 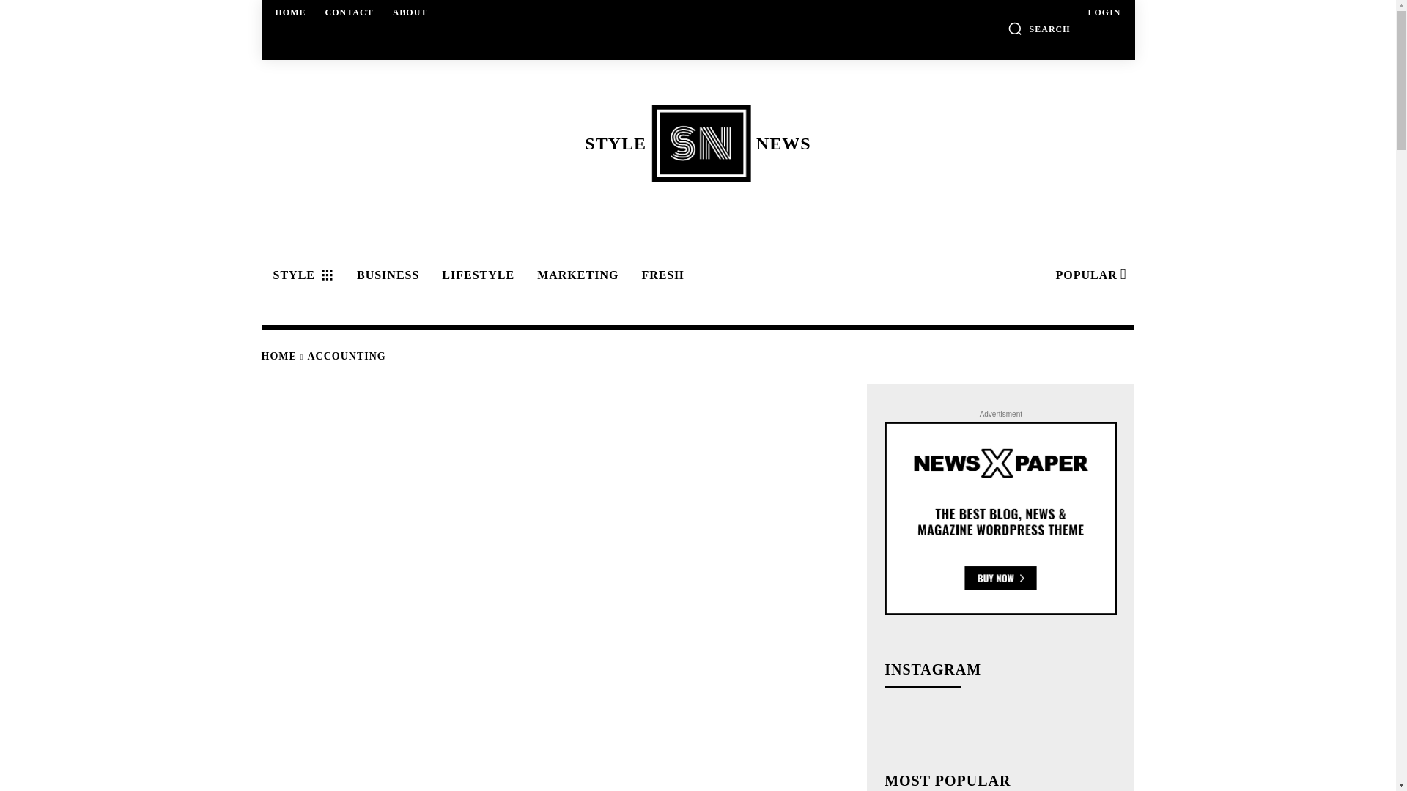 I want to click on LIFESTYLE, so click(x=476, y=275).